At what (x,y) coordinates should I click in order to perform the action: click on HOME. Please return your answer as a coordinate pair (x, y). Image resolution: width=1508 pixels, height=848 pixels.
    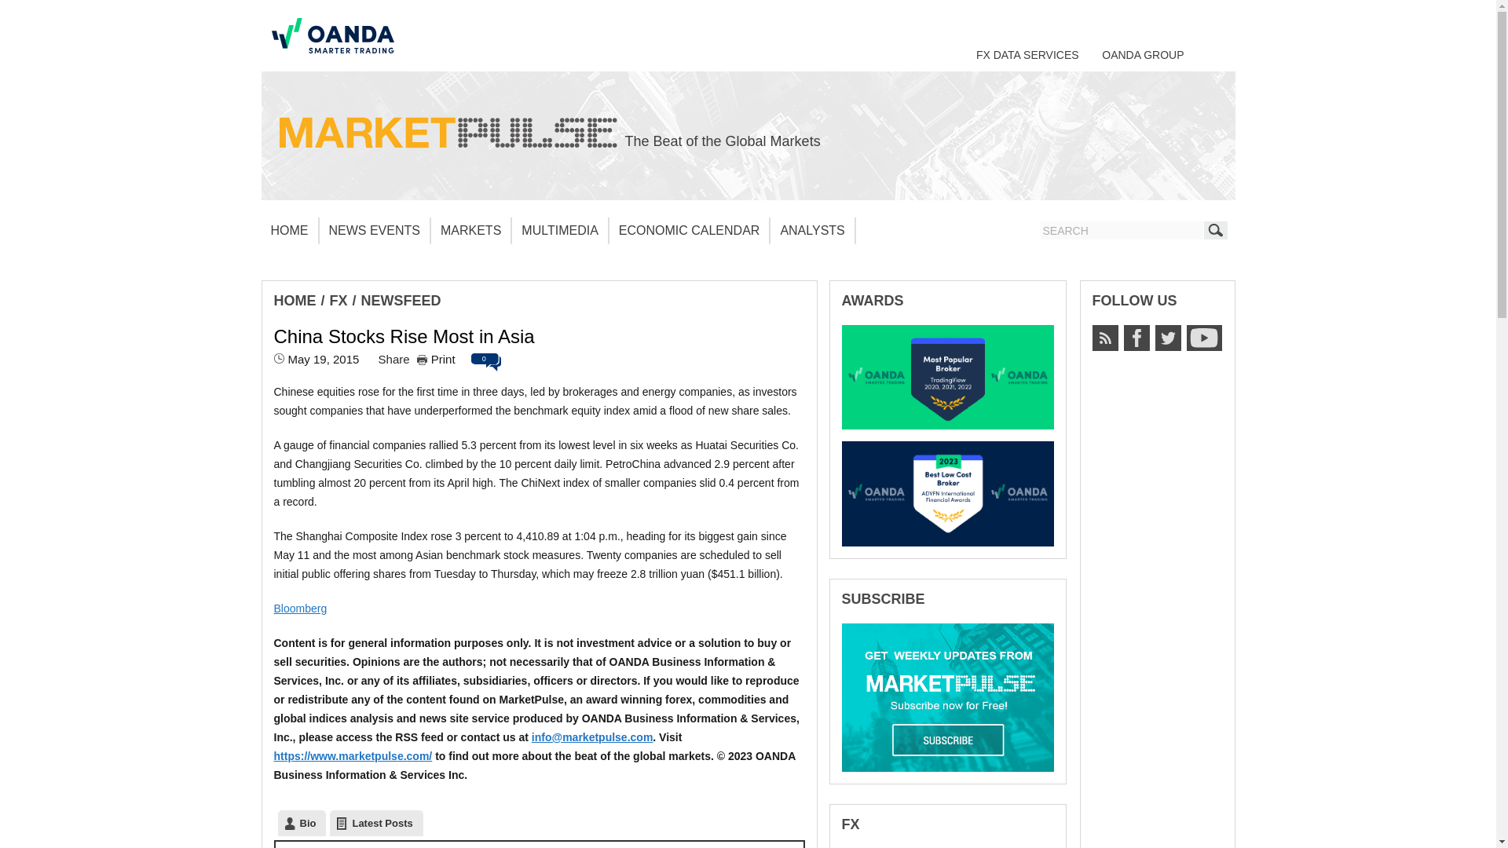
    Looking at the image, I should click on (289, 231).